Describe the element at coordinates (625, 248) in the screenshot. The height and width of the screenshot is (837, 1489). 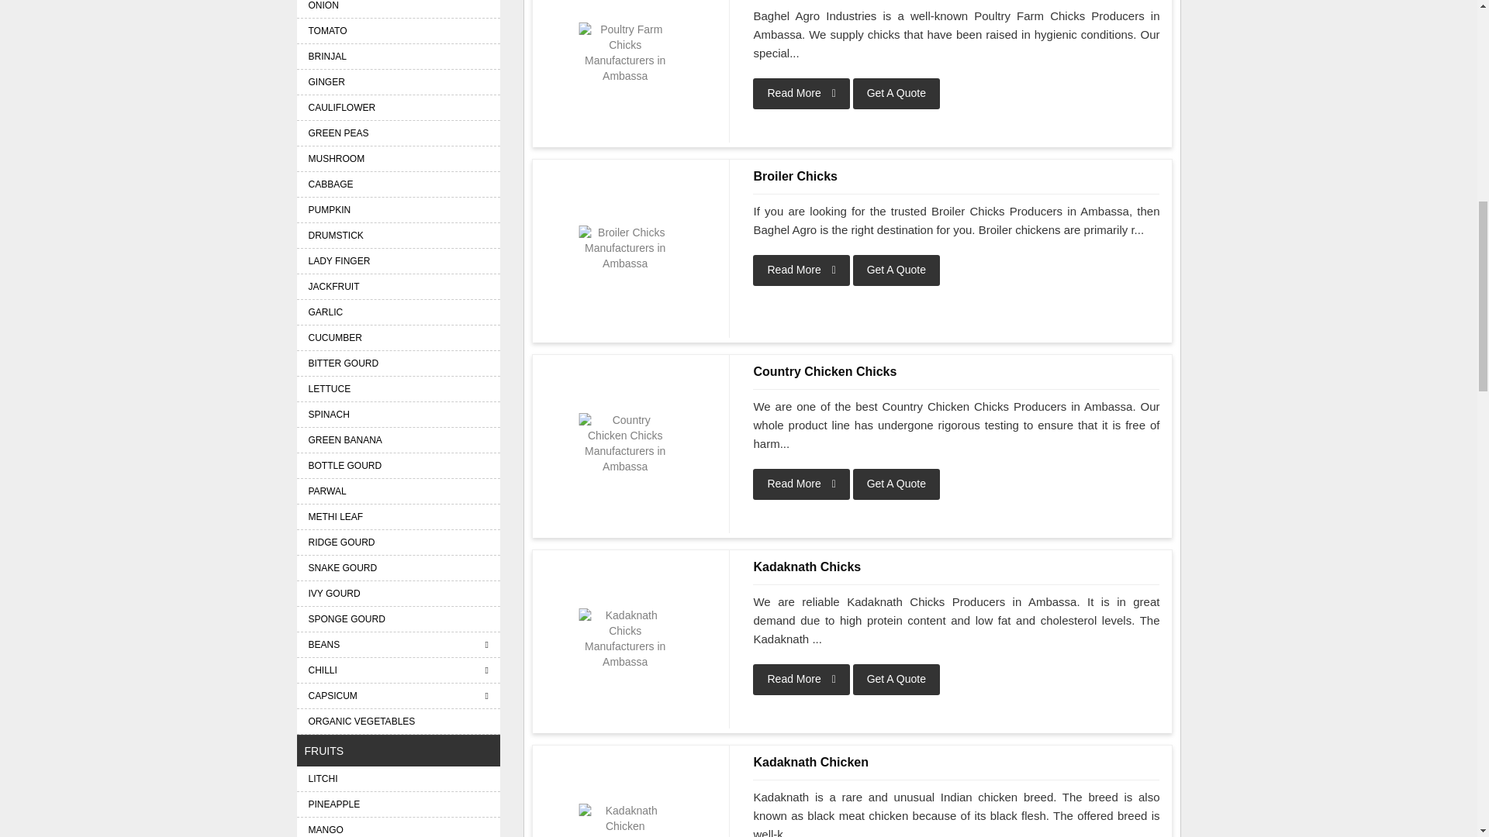
I see ` Broiler Chicks Manufacturers in Ambassa` at that location.